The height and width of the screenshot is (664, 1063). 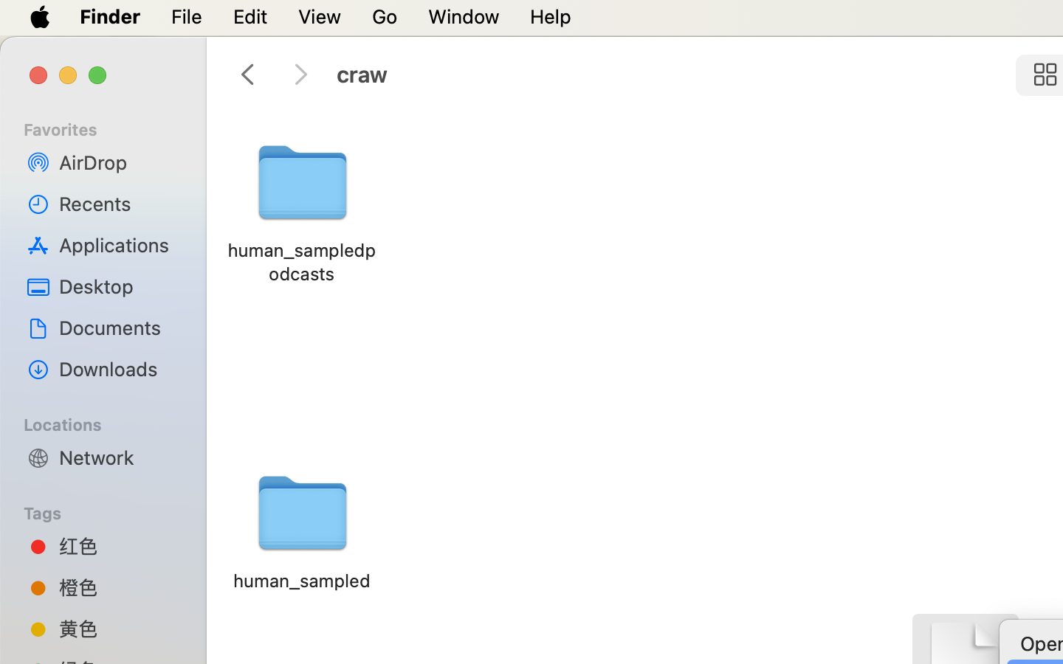 I want to click on Locations, so click(x=111, y=423).